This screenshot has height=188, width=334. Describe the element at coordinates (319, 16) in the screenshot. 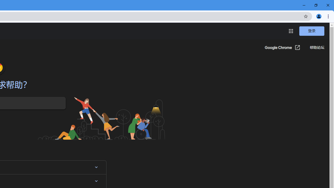

I see `You` at that location.